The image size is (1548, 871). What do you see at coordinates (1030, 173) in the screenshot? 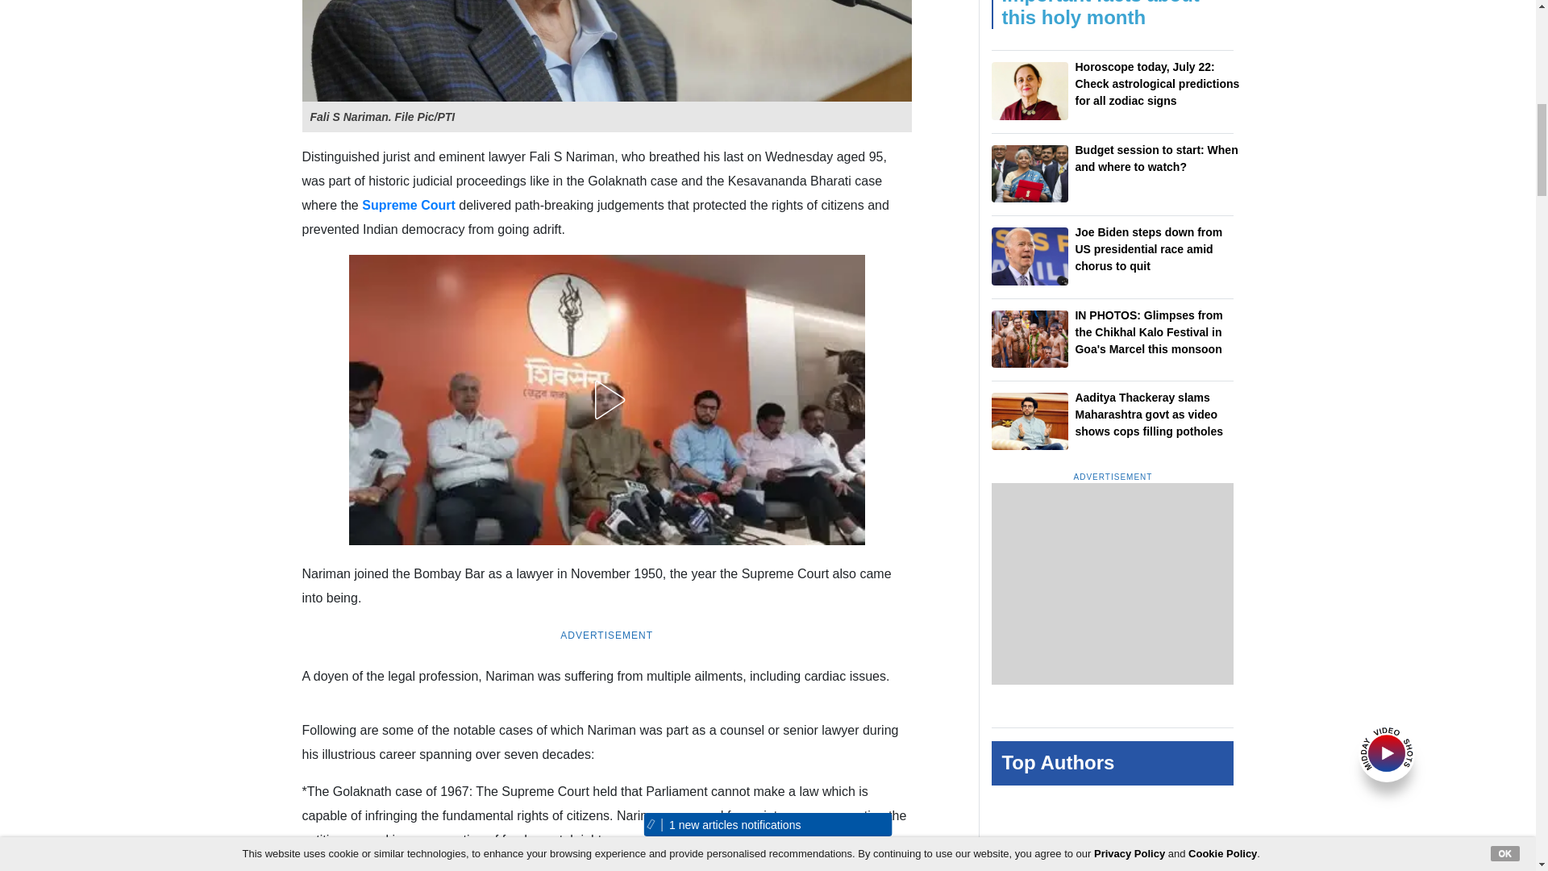
I see `Budget session to start: When and where to watch?` at bounding box center [1030, 173].